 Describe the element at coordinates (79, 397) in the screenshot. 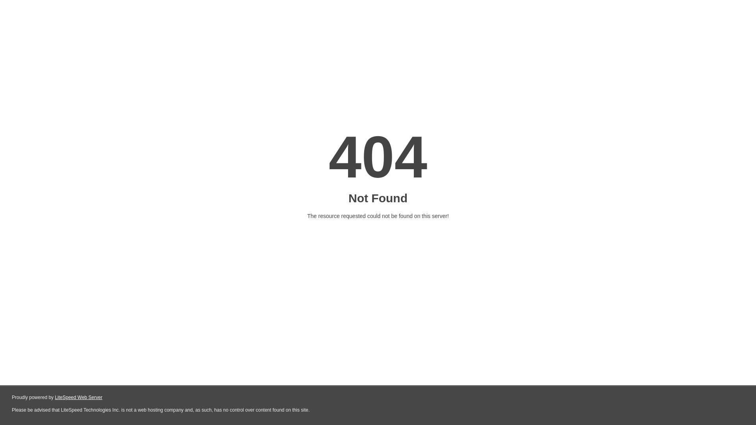

I see `LiteSpeed Web Server` at that location.